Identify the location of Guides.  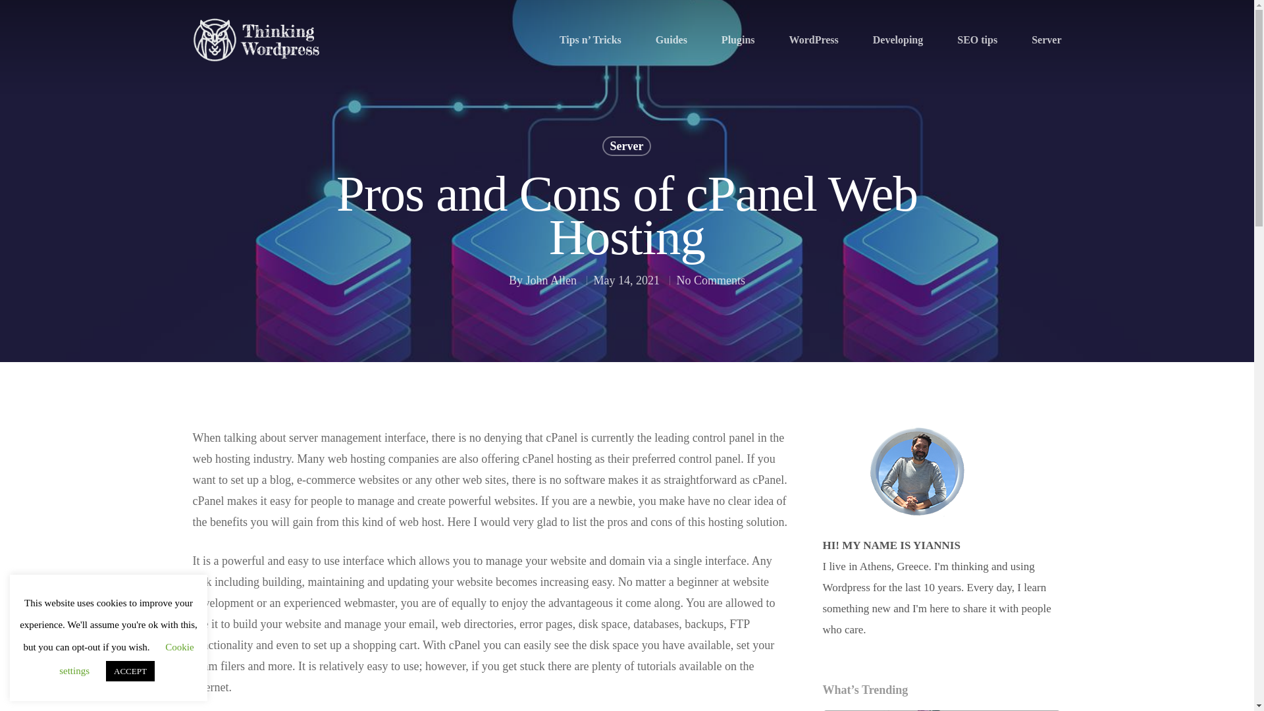
(671, 39).